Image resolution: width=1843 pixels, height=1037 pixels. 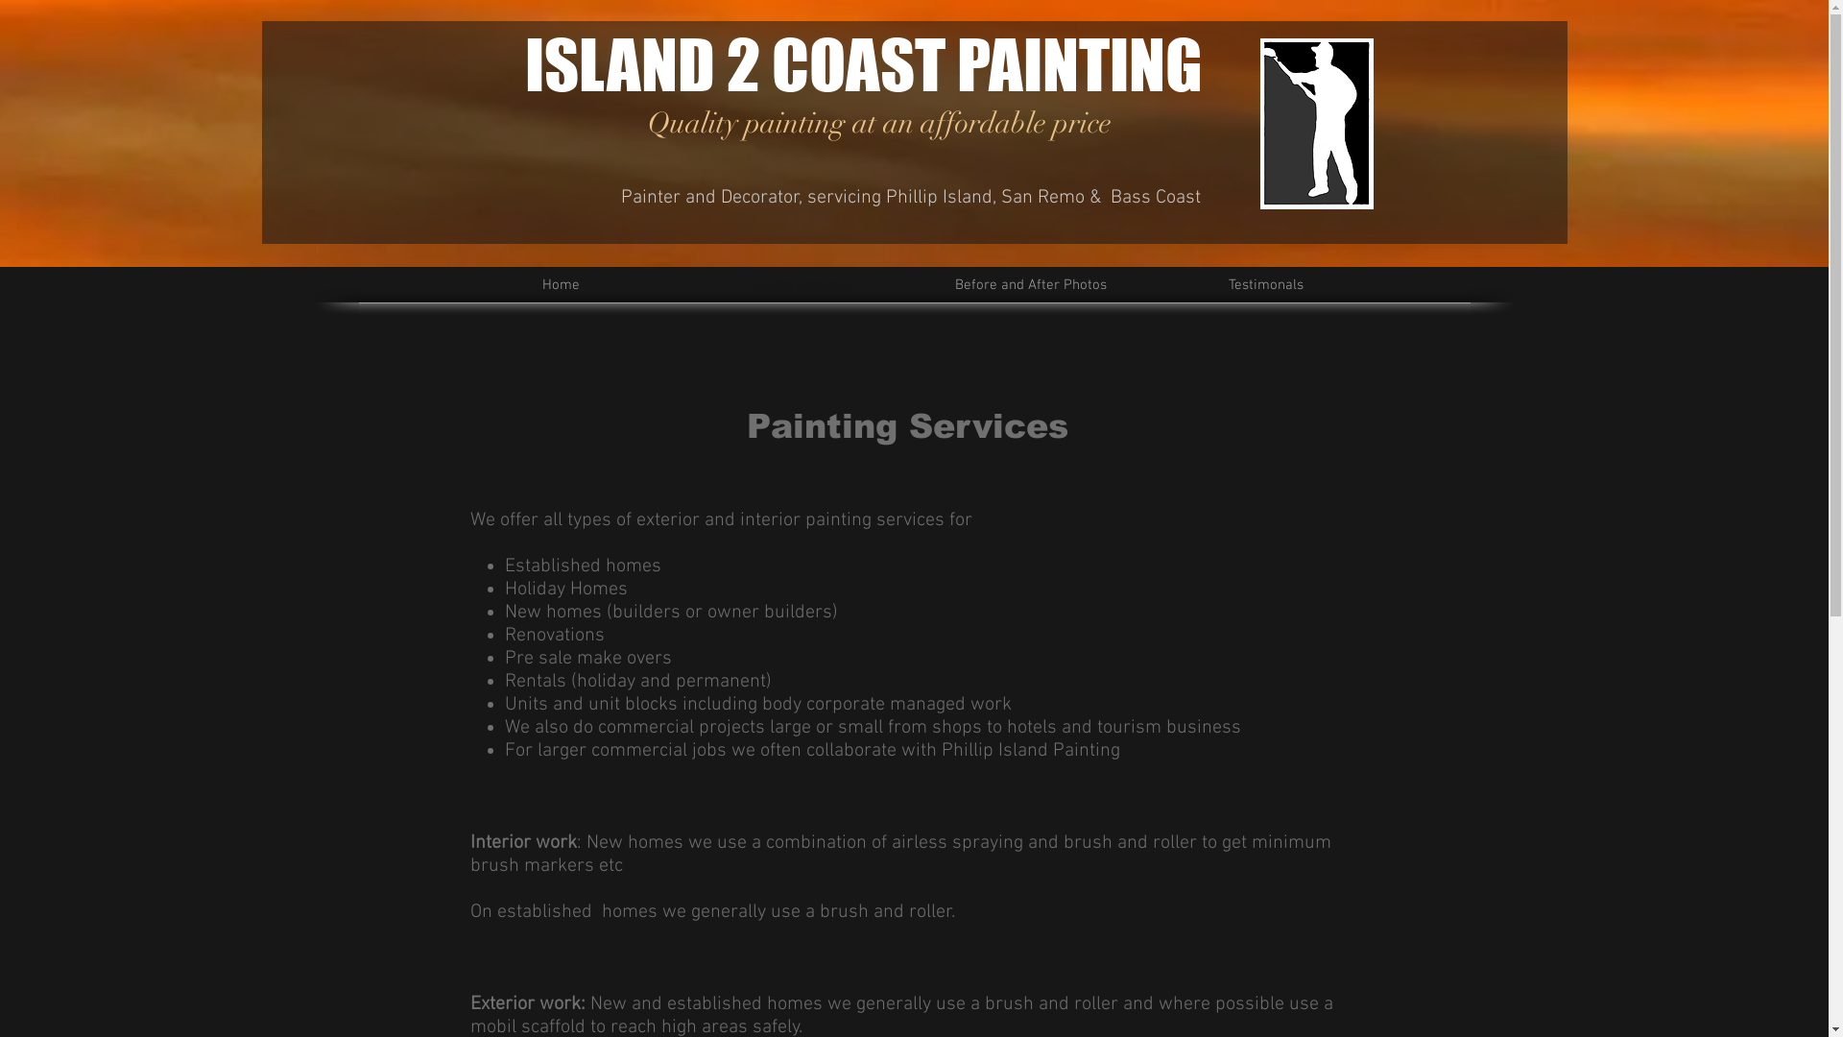 I want to click on ISLAND 2 COAST PAINTING, so click(x=863, y=64).